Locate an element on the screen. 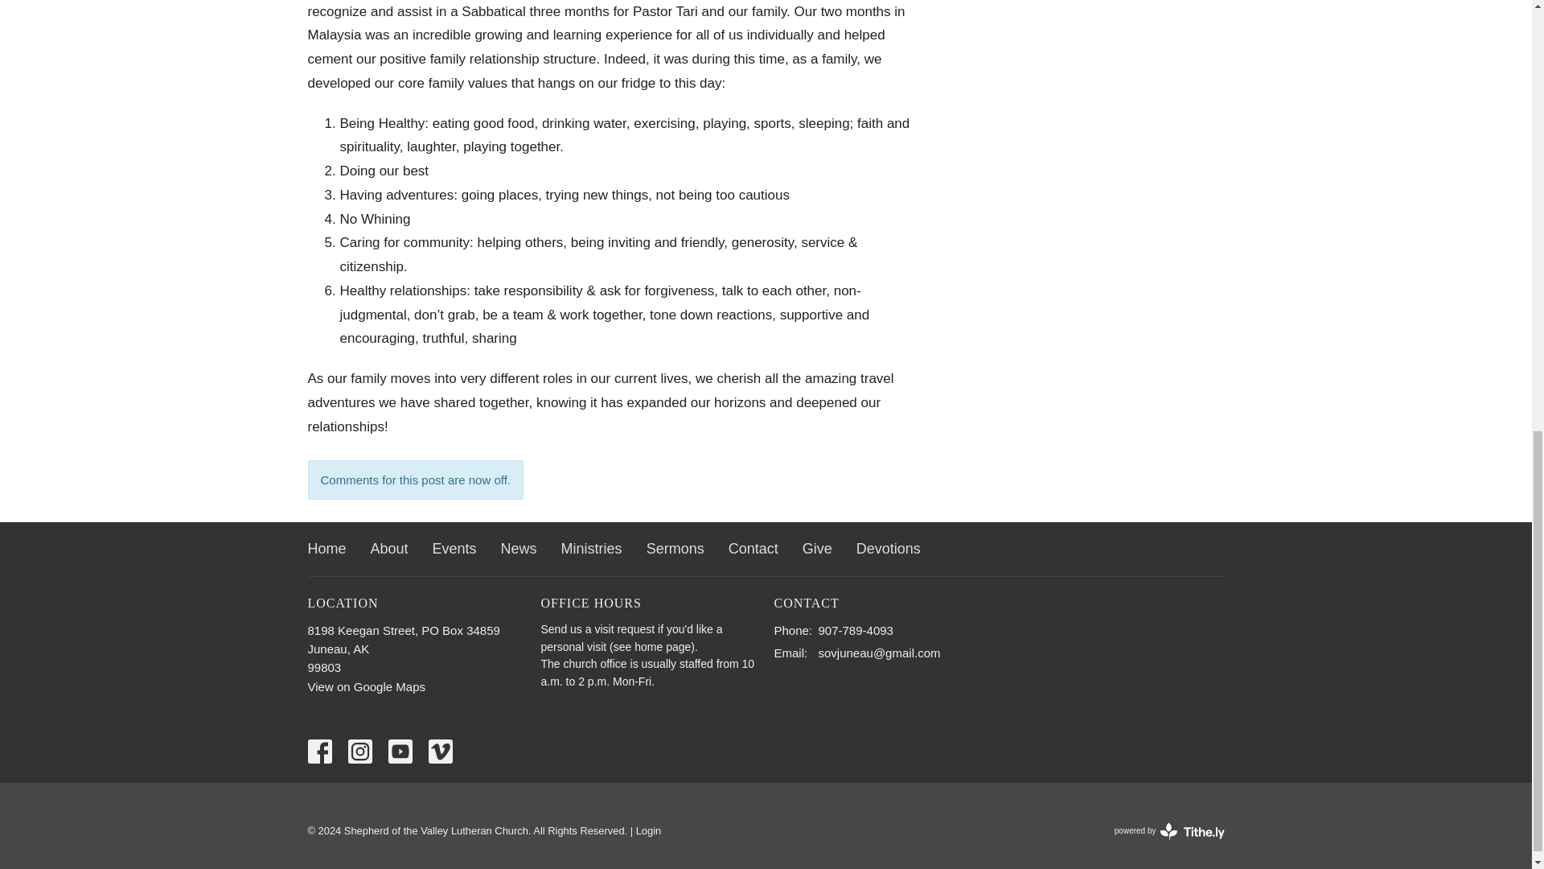 The image size is (1544, 869). Contact is located at coordinates (1169, 830).